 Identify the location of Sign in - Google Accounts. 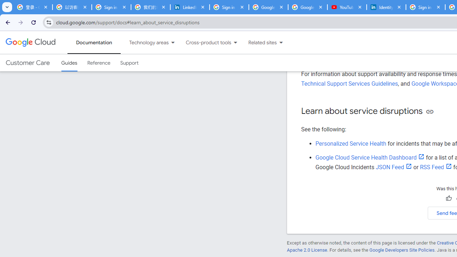
(111, 7).